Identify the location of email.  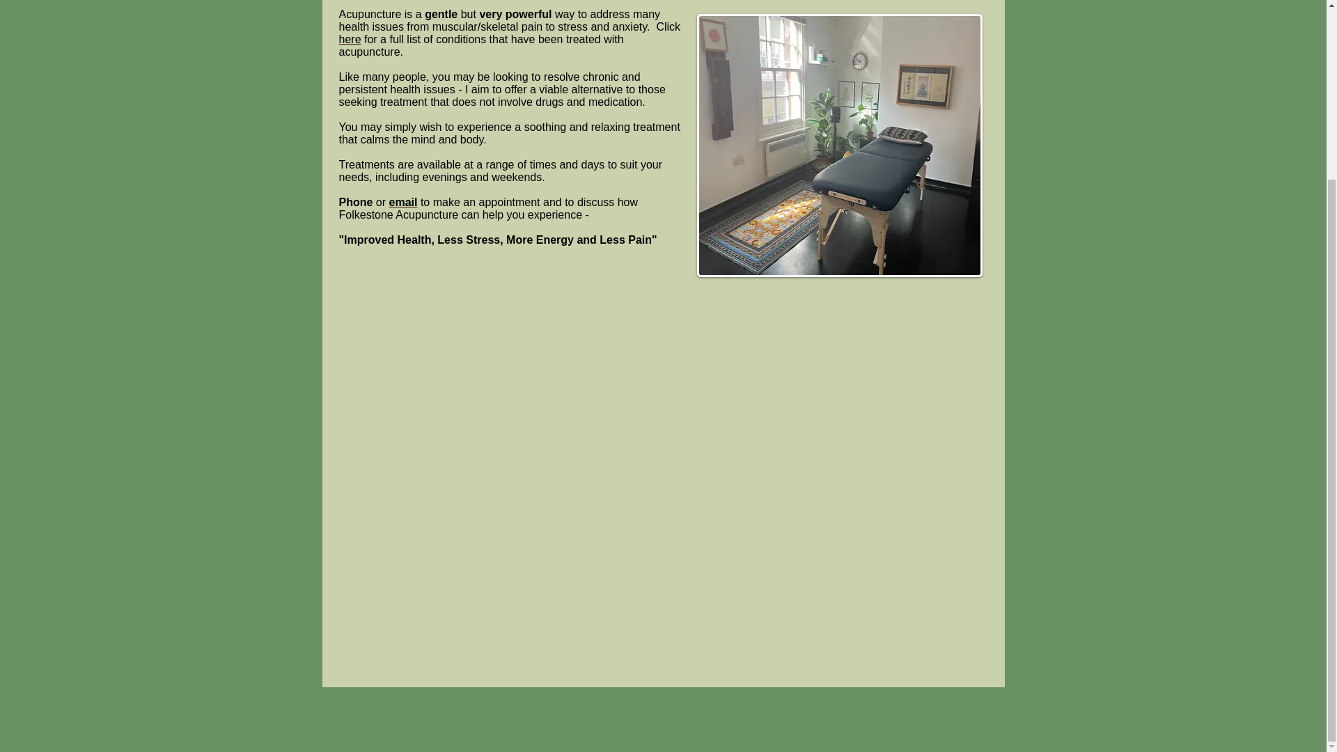
(402, 202).